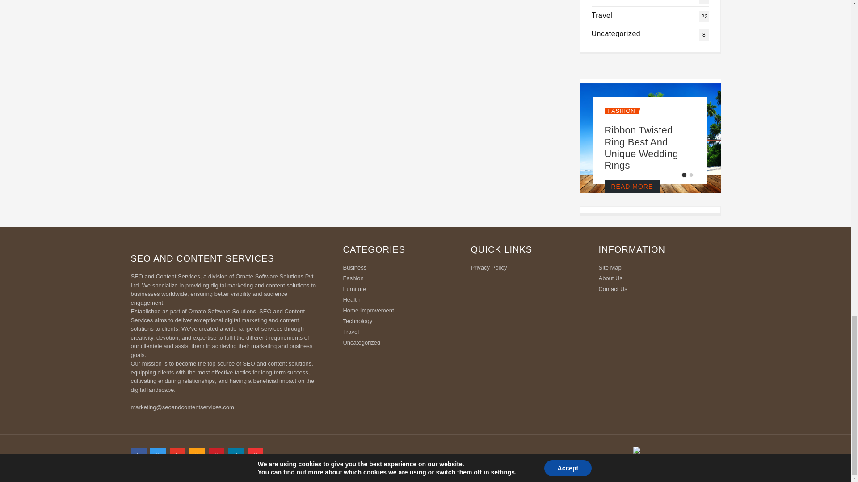 The width and height of the screenshot is (858, 482). I want to click on Travel, so click(616, 33).